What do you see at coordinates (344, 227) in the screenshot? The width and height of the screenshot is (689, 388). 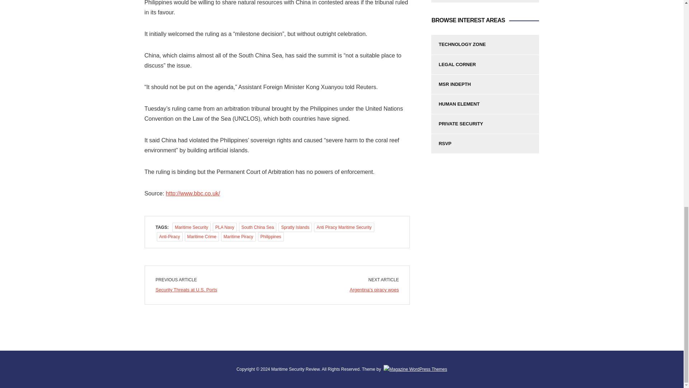 I see `Anti Piracy Maritime Security` at bounding box center [344, 227].